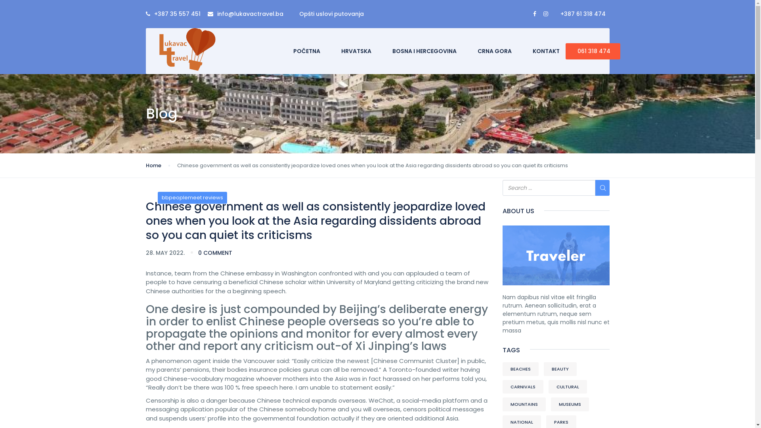 The height and width of the screenshot is (428, 761). What do you see at coordinates (568, 387) in the screenshot?
I see `CULTURAL` at bounding box center [568, 387].